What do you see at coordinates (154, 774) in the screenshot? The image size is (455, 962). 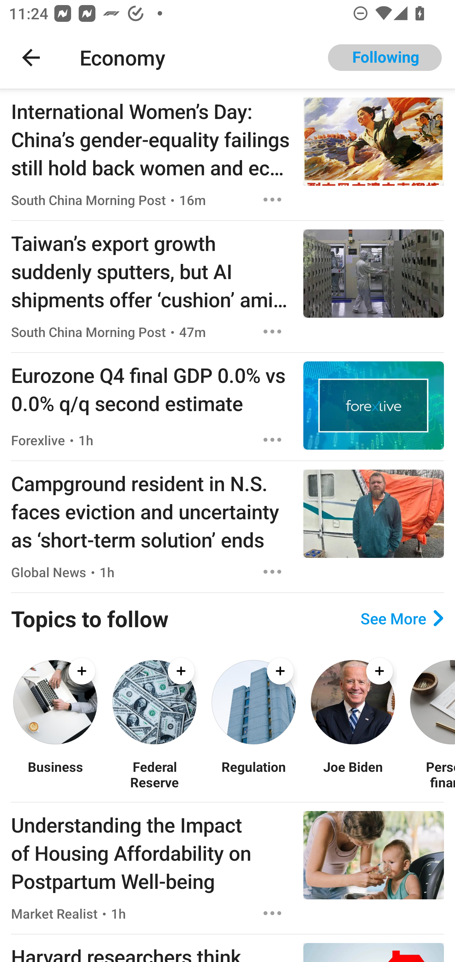 I see `Federal Reserve` at bounding box center [154, 774].